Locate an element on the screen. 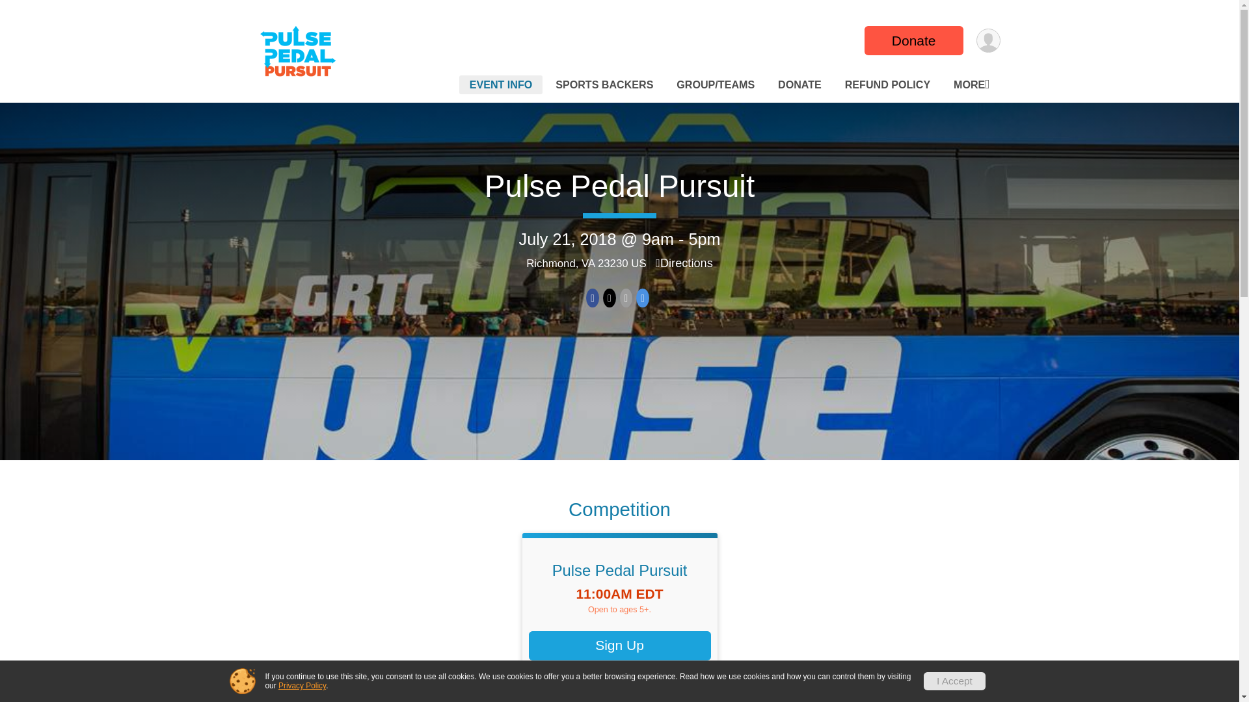 This screenshot has width=1249, height=702. Sign Up is located at coordinates (619, 645).